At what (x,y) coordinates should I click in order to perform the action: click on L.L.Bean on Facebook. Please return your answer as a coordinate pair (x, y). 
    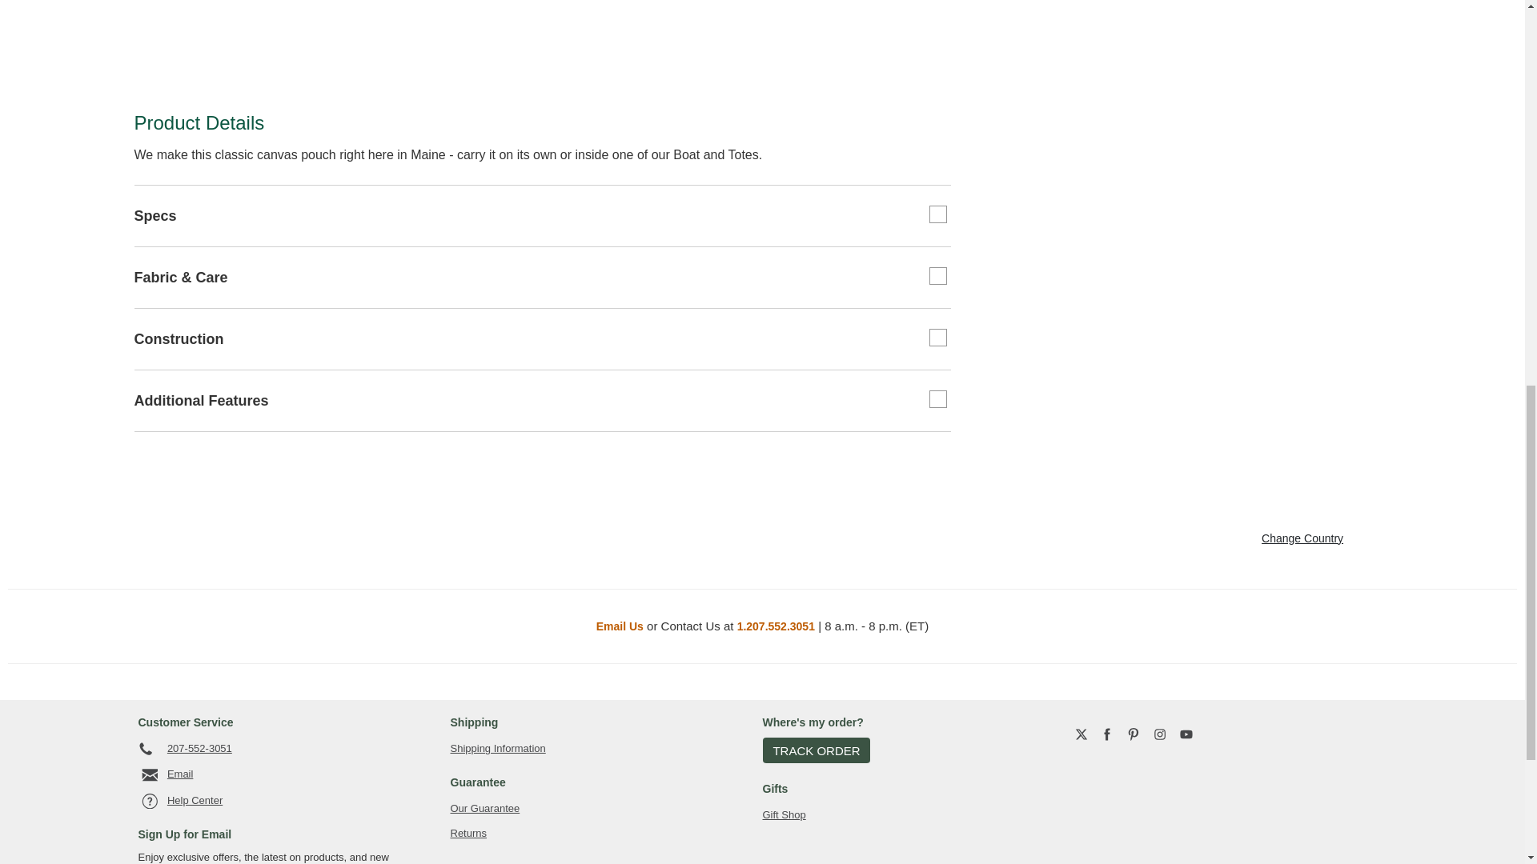
    Looking at the image, I should click on (1106, 734).